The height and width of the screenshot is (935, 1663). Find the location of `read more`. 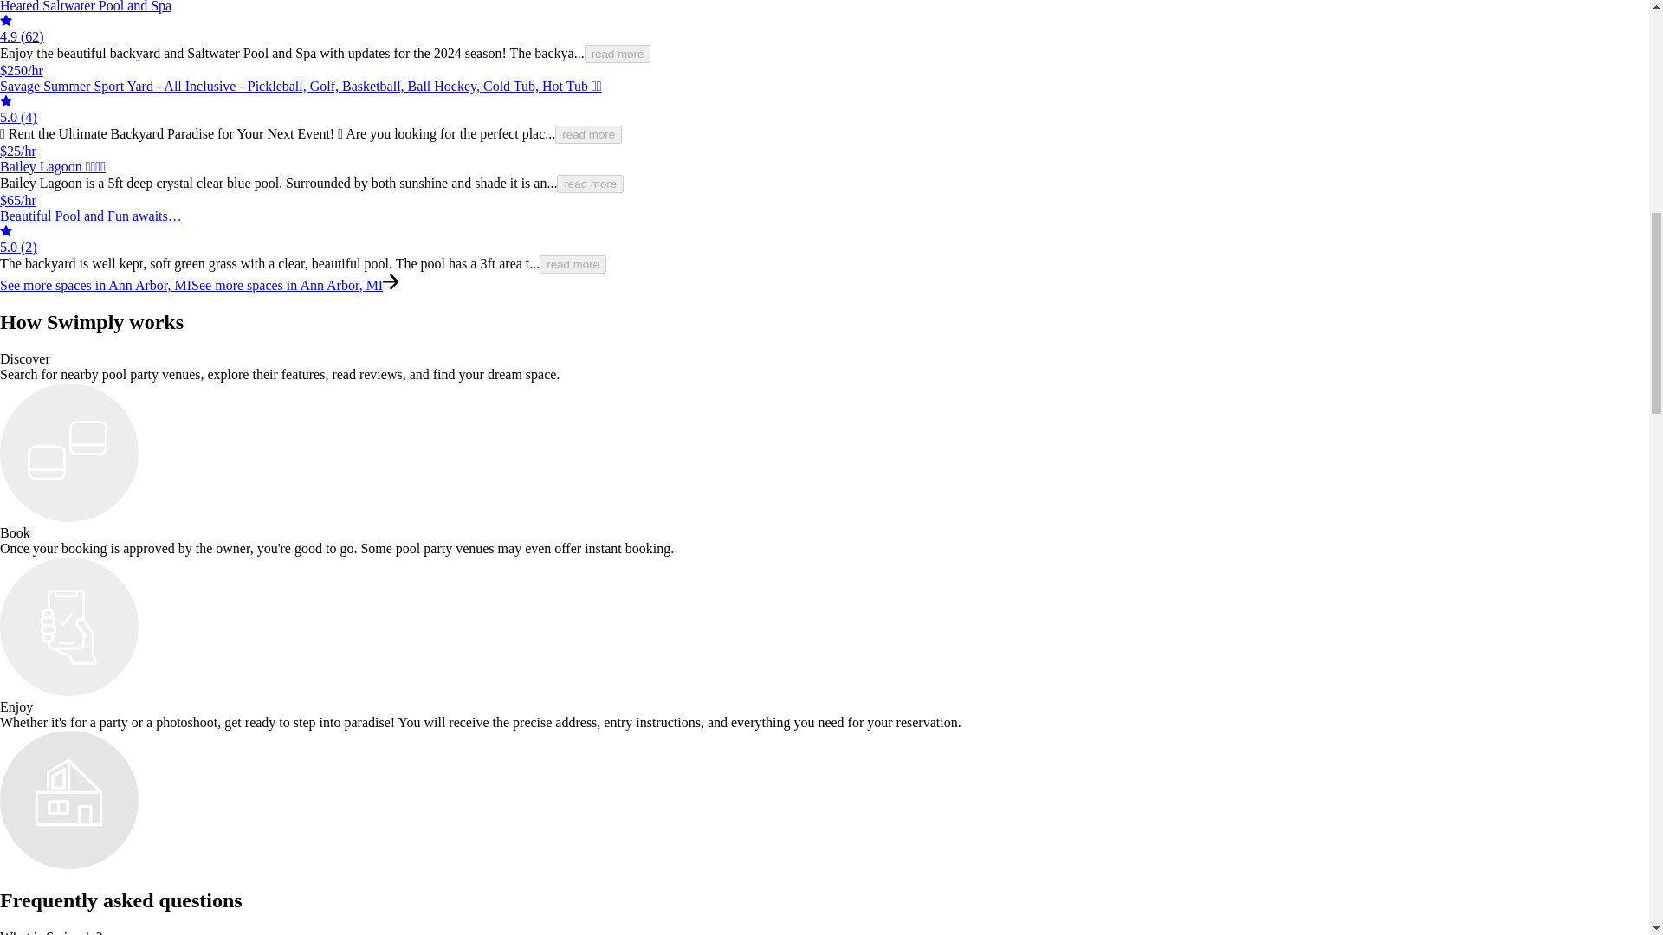

read more is located at coordinates (573, 264).